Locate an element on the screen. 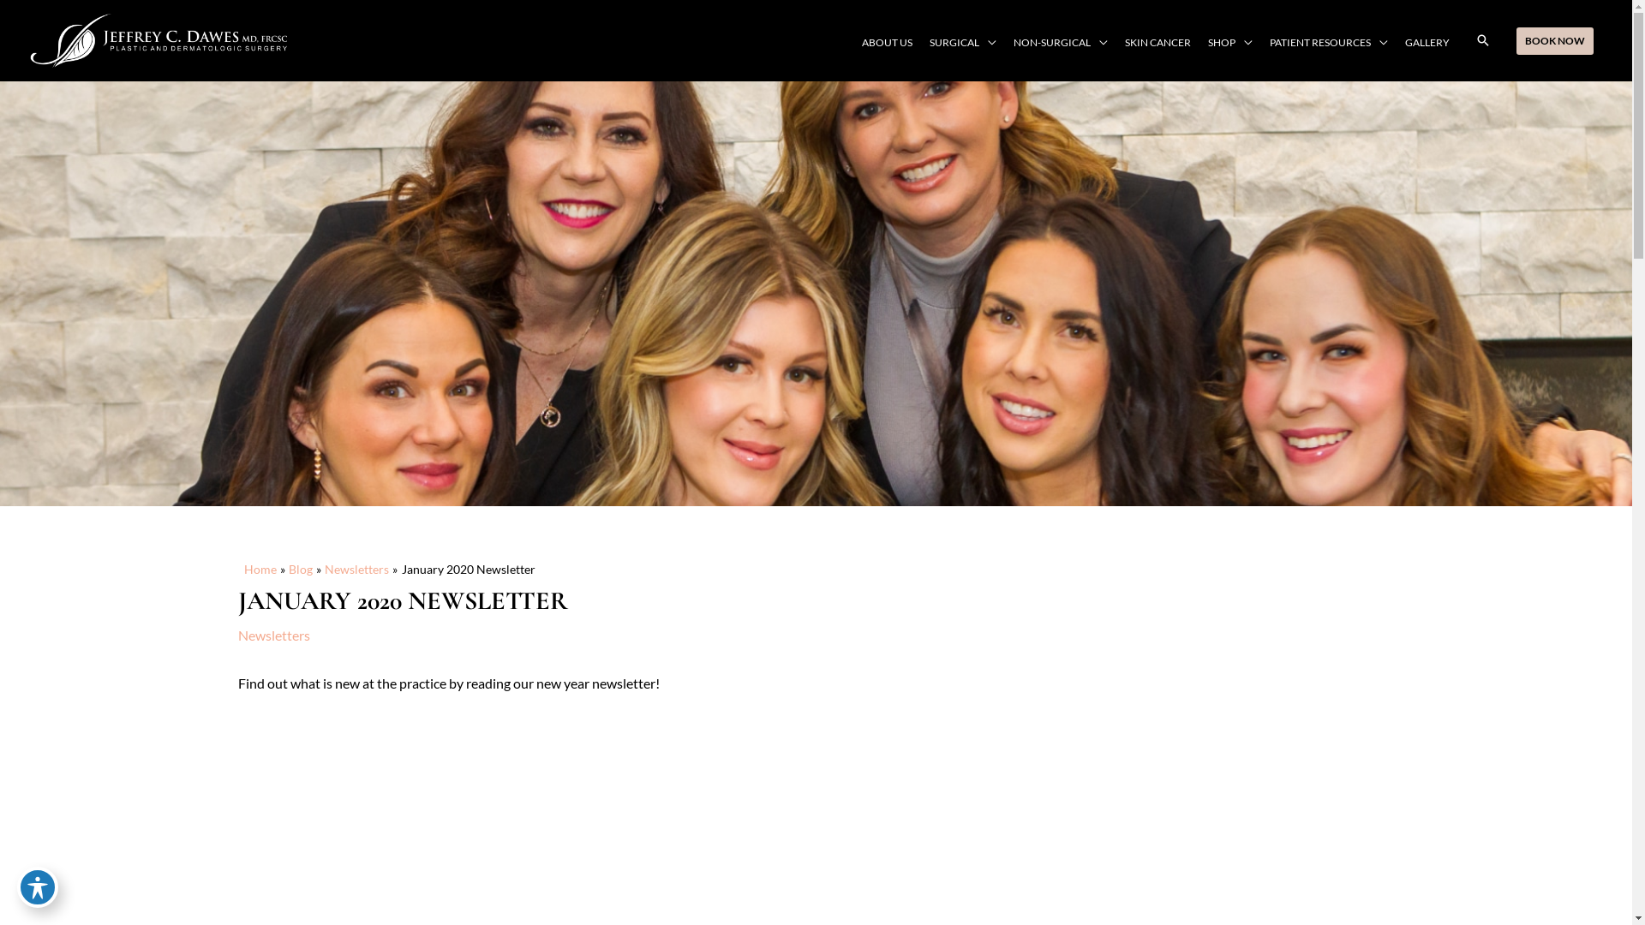 This screenshot has height=925, width=1645. ABOUT US is located at coordinates (888, 43).